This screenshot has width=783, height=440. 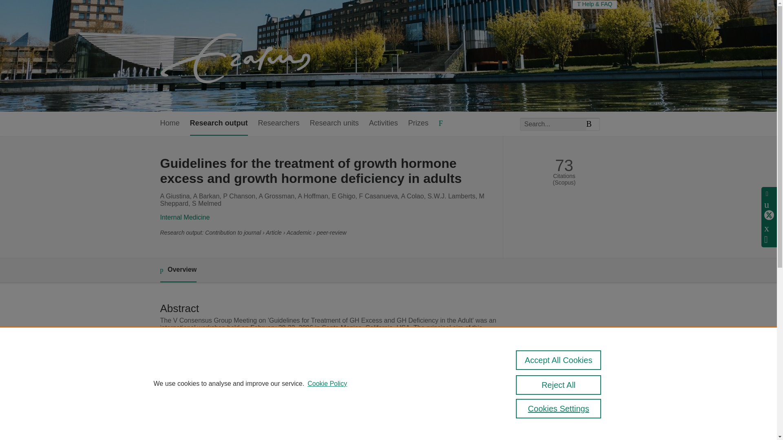 I want to click on Erasmus University Rotterdam Home, so click(x=237, y=55).